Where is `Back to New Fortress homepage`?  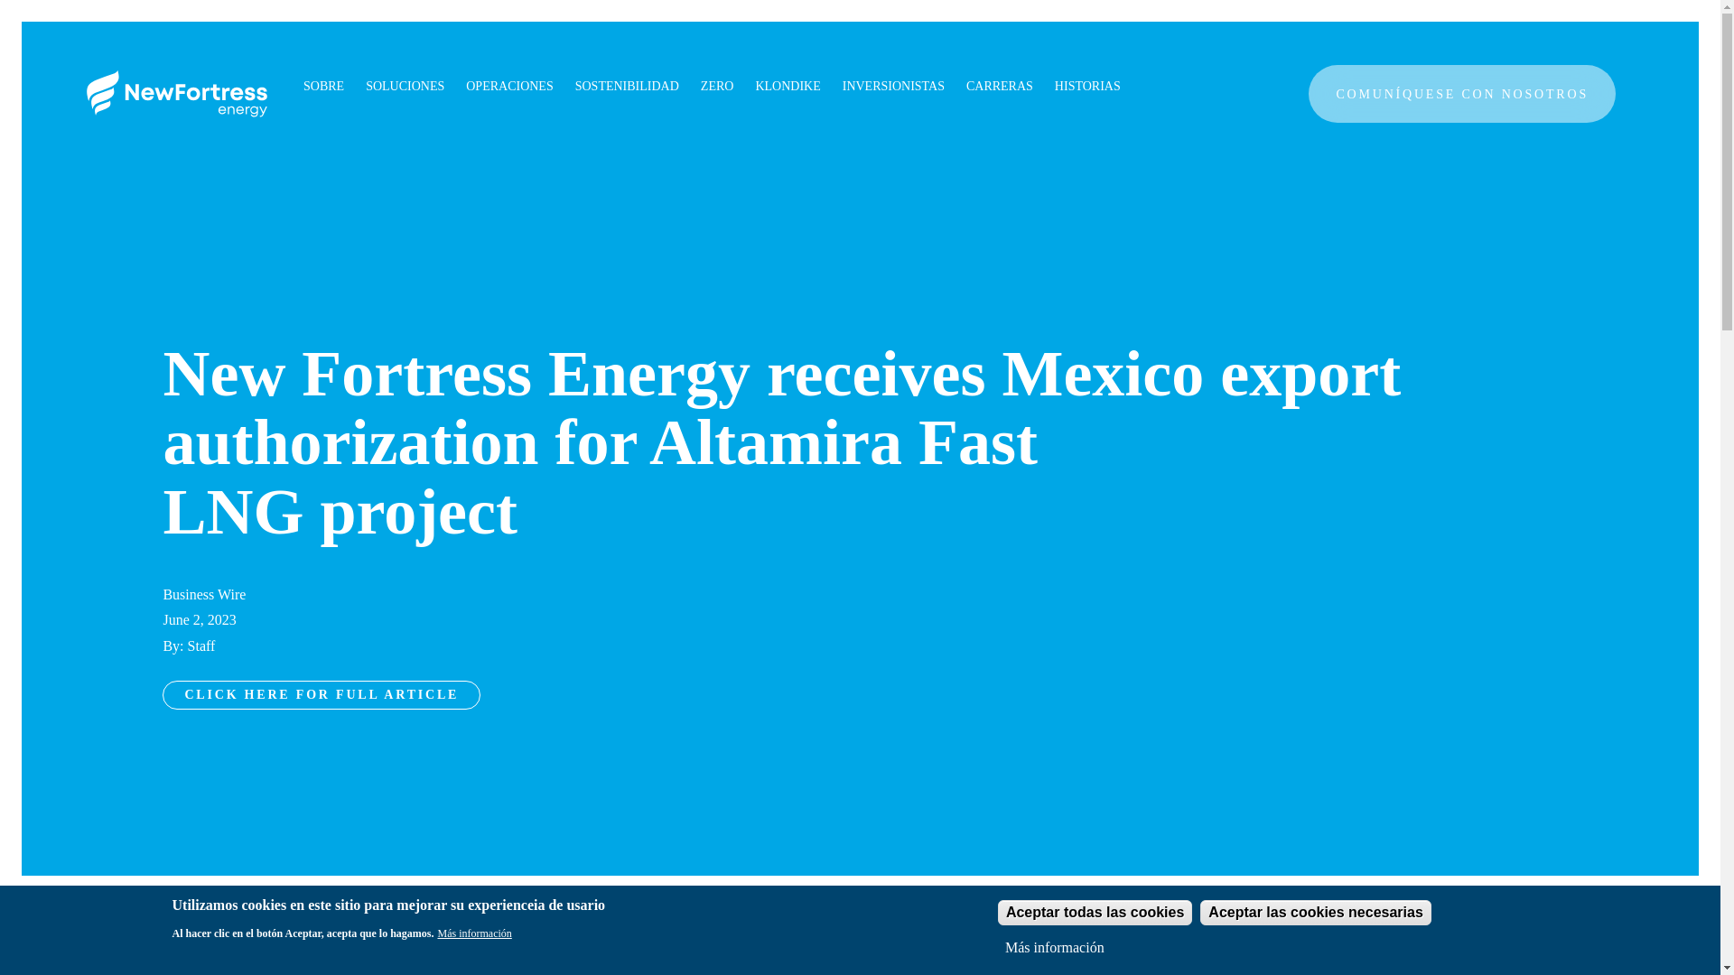
Back to New Fortress homepage is located at coordinates (177, 93).